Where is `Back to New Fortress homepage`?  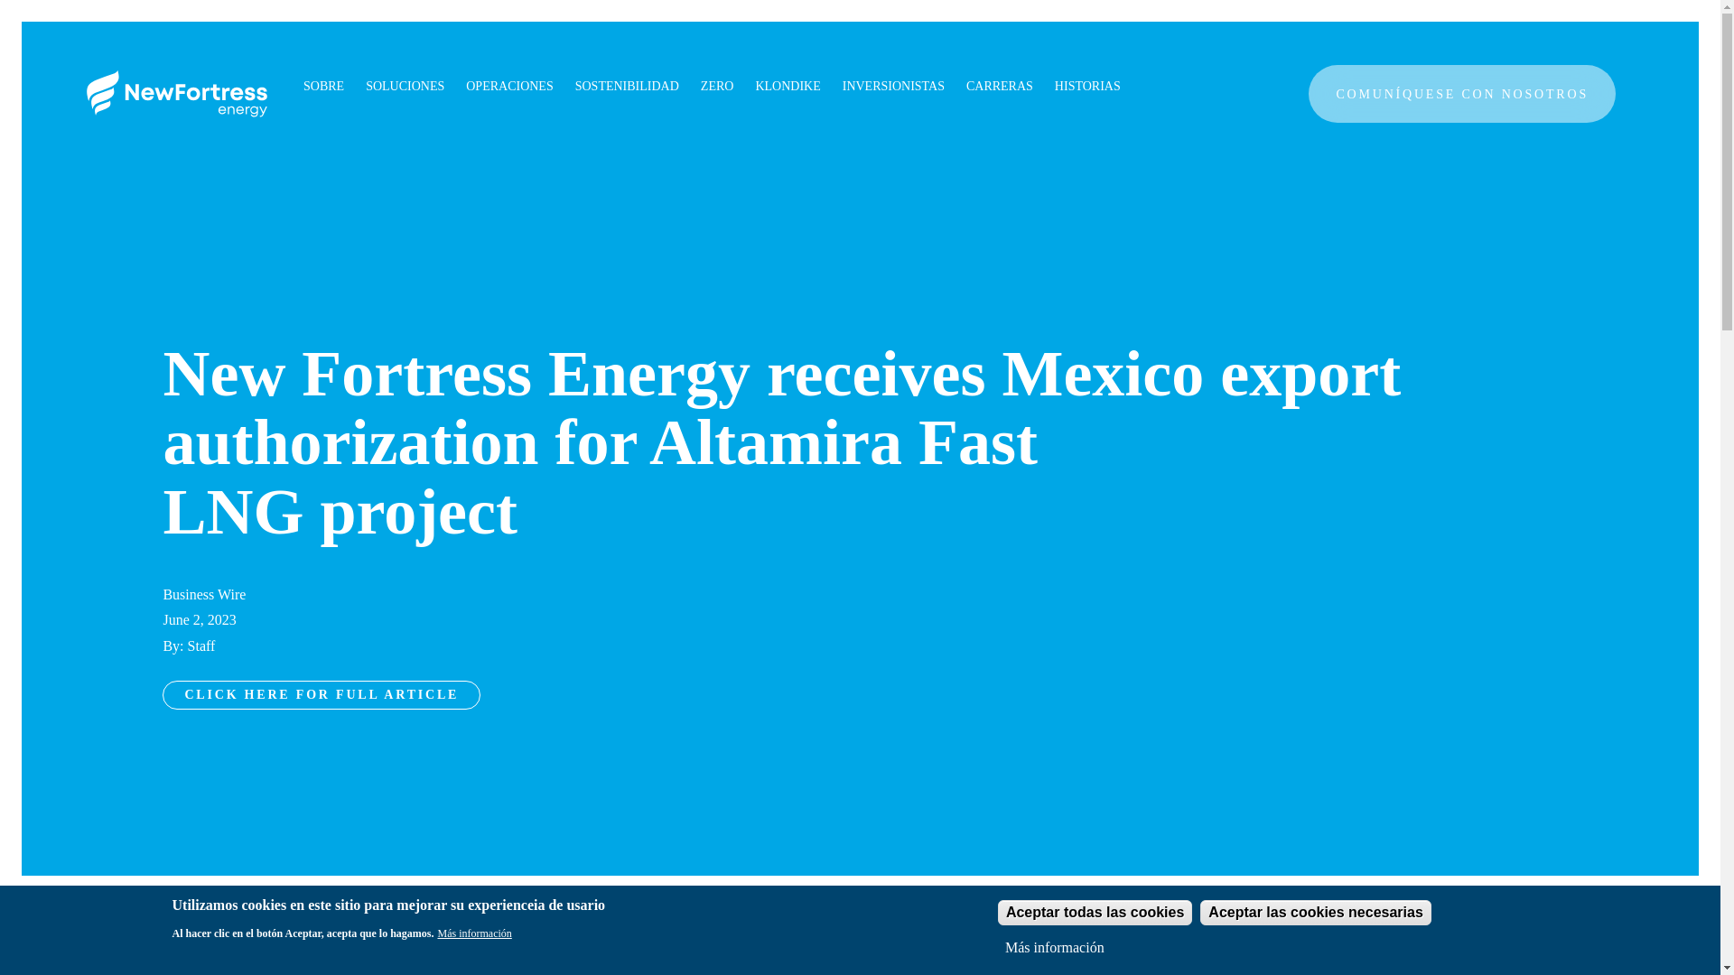
Back to New Fortress homepage is located at coordinates (177, 93).